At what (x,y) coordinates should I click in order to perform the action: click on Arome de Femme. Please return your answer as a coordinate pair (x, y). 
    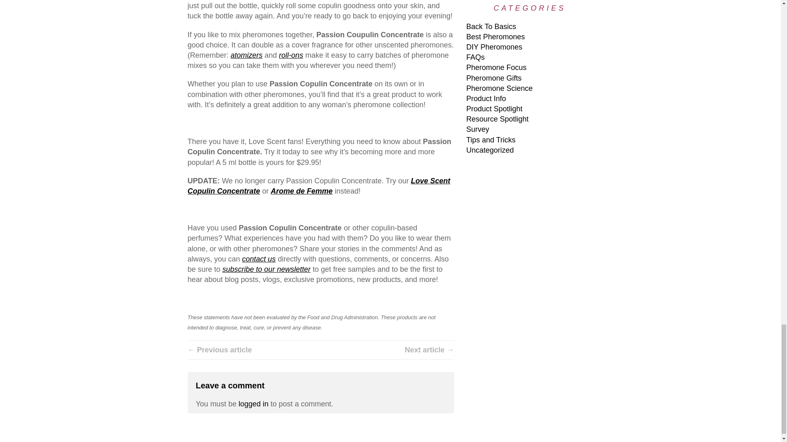
    Looking at the image, I should click on (302, 191).